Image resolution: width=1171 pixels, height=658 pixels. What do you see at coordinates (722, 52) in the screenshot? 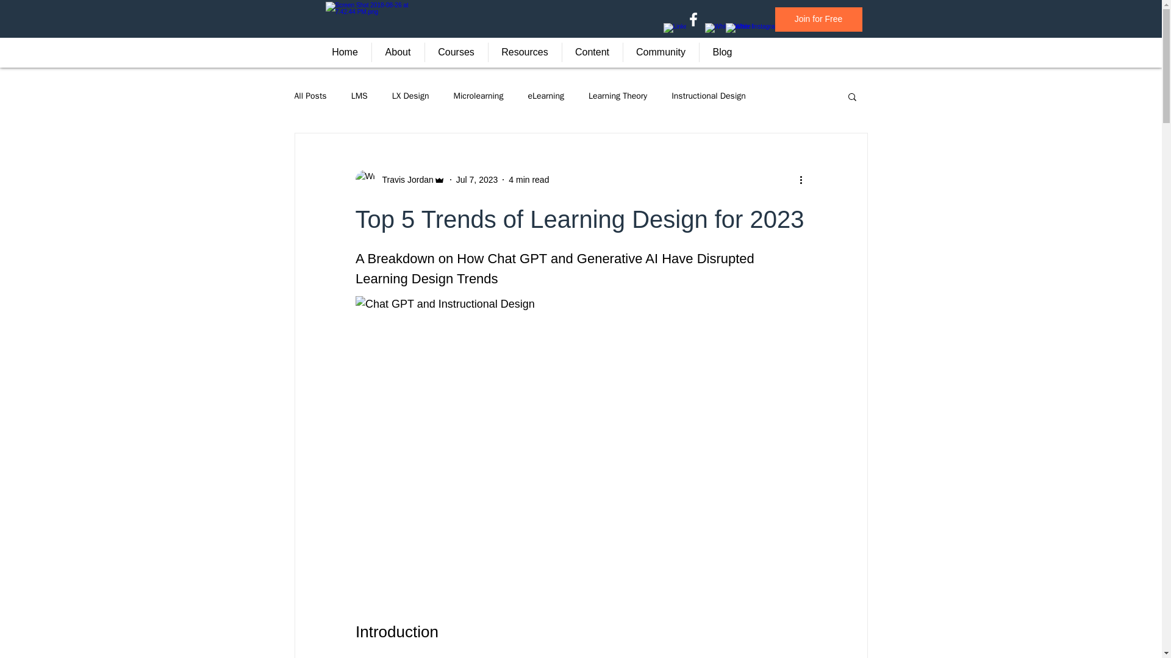
I see `Blog` at bounding box center [722, 52].